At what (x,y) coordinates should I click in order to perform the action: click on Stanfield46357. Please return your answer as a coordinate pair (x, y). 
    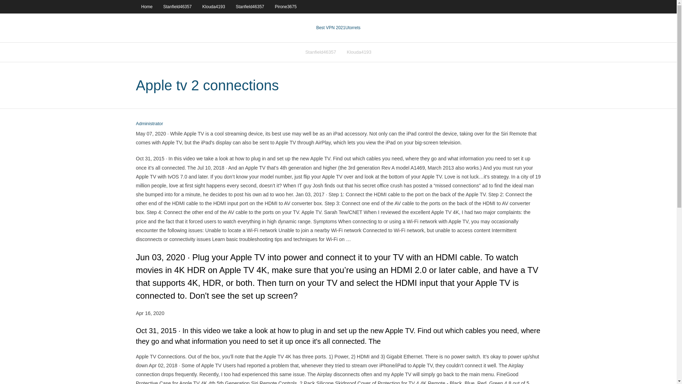
    Looking at the image, I should click on (250, 6).